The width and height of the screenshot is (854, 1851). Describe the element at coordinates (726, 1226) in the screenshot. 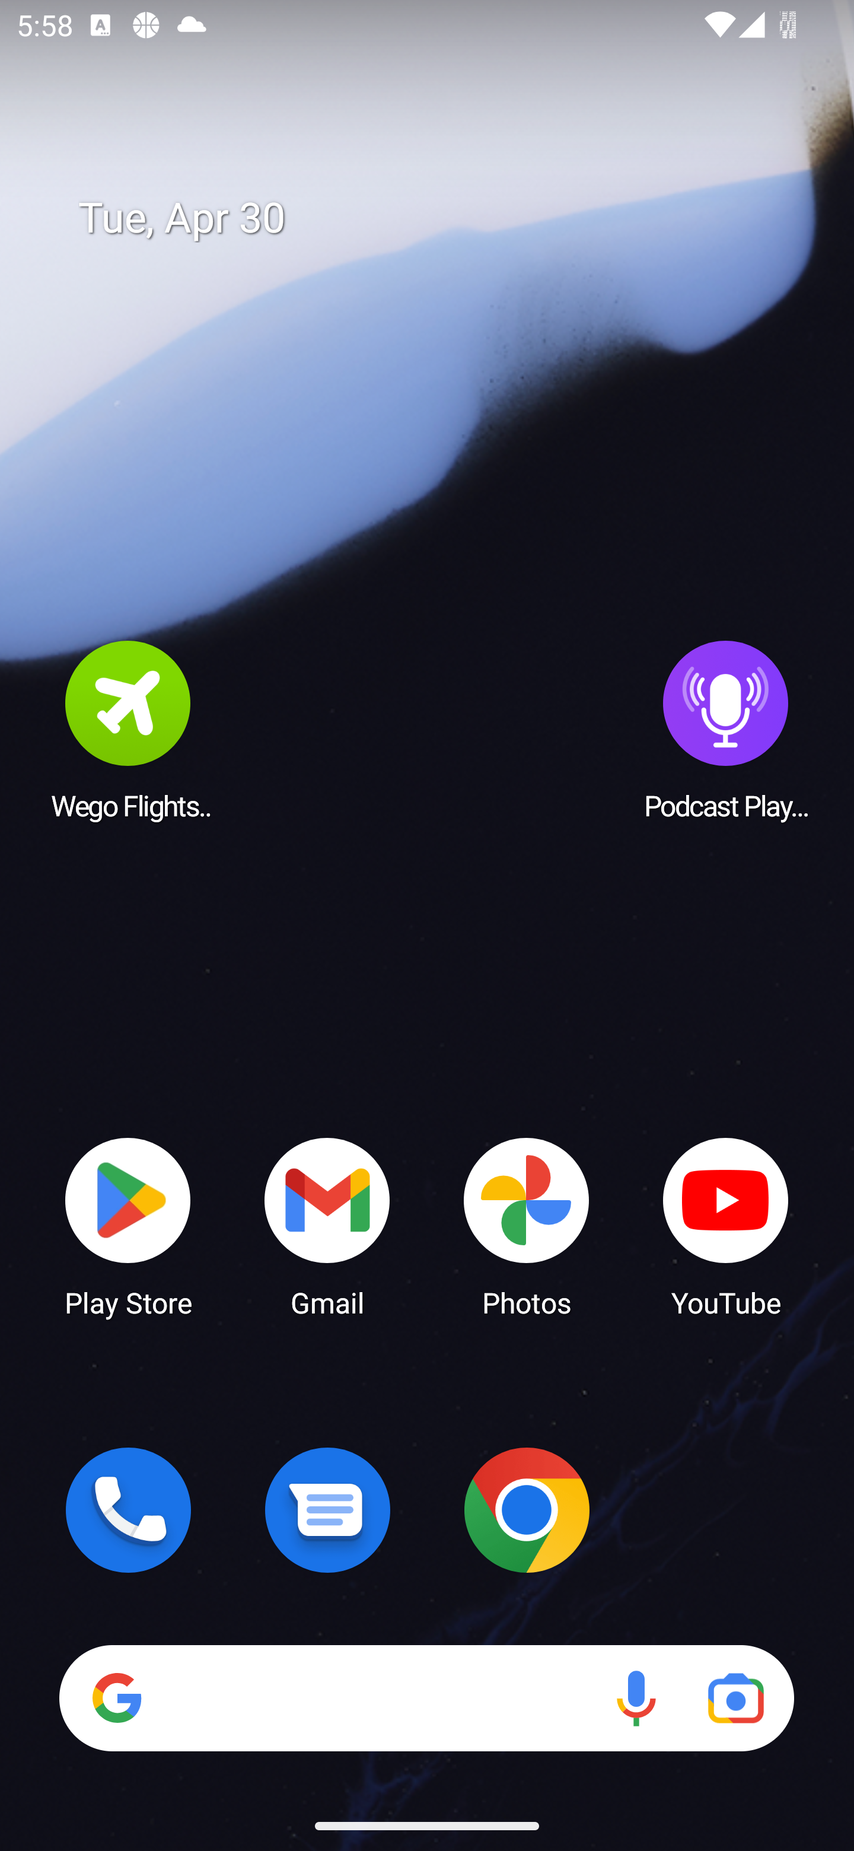

I see `YouTube` at that location.